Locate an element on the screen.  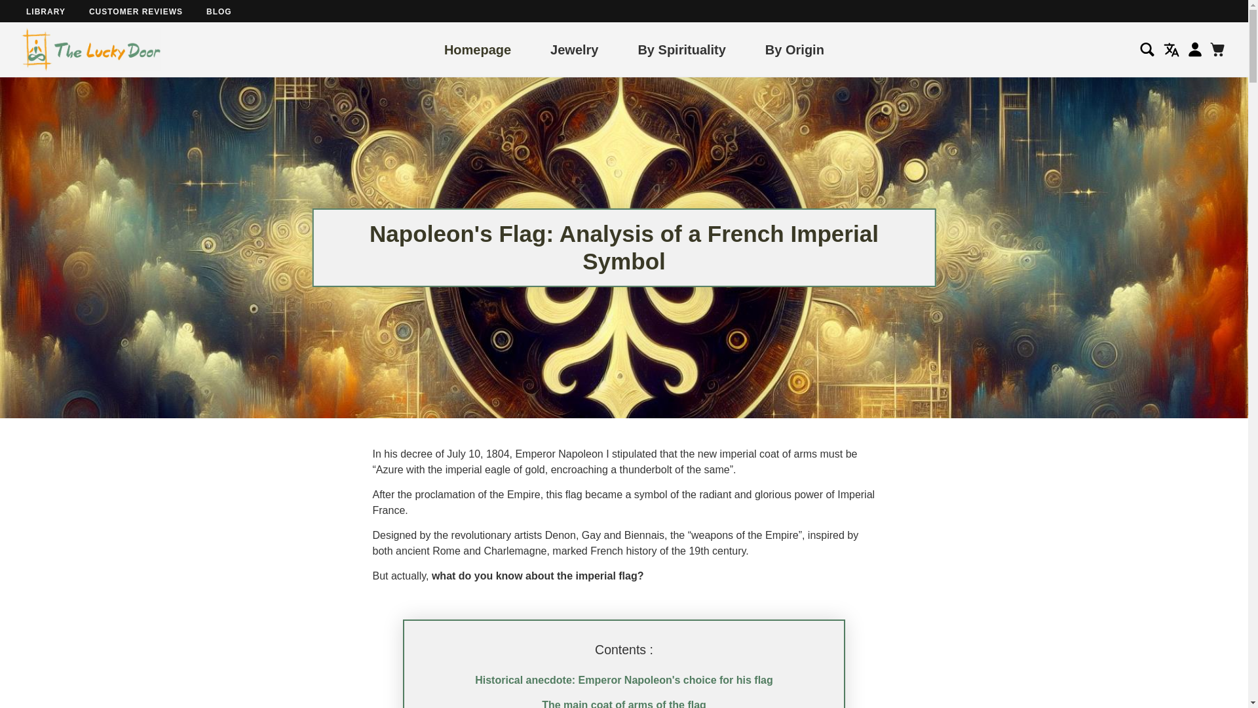
LIBRARY is located at coordinates (46, 11).